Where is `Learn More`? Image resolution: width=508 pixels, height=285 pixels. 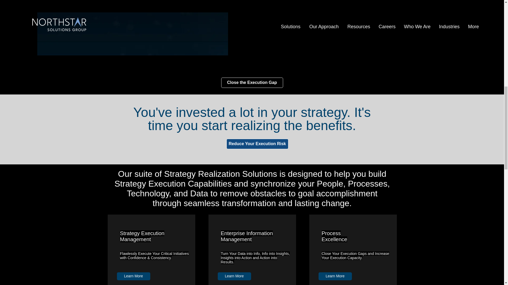 Learn More is located at coordinates (335, 276).